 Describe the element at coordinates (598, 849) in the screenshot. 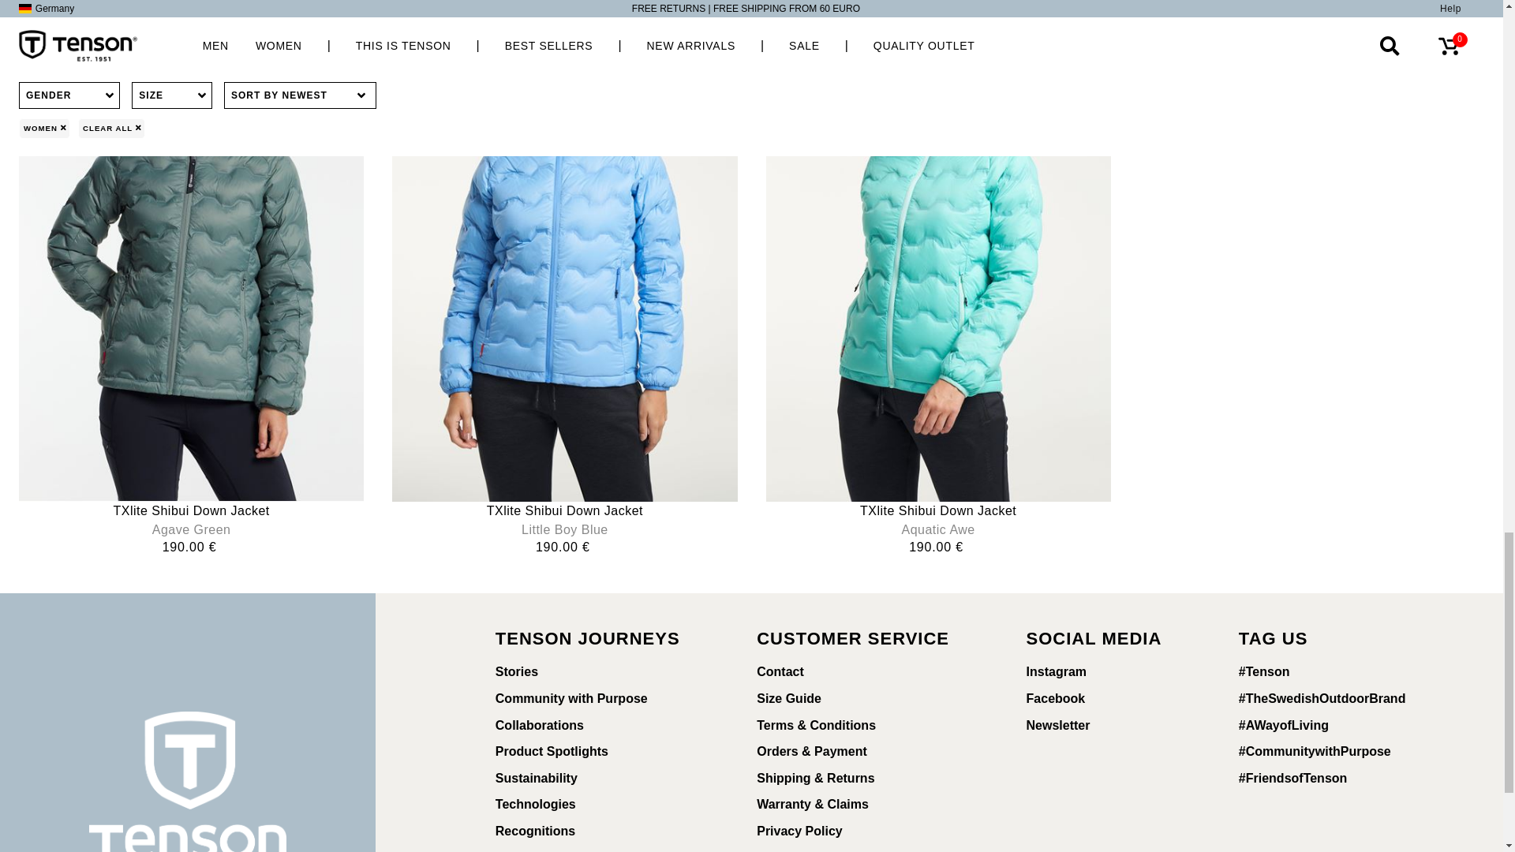

I see `History` at that location.